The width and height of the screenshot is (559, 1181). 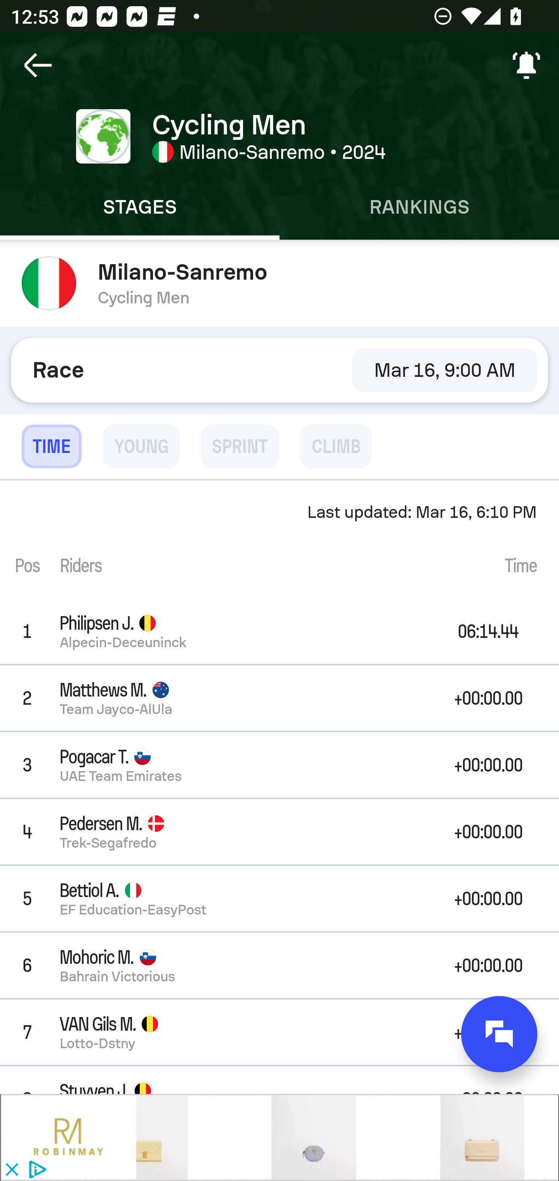 What do you see at coordinates (279, 698) in the screenshot?
I see `2 Matthews M. Team Jayco-AlUla +00:00.00` at bounding box center [279, 698].